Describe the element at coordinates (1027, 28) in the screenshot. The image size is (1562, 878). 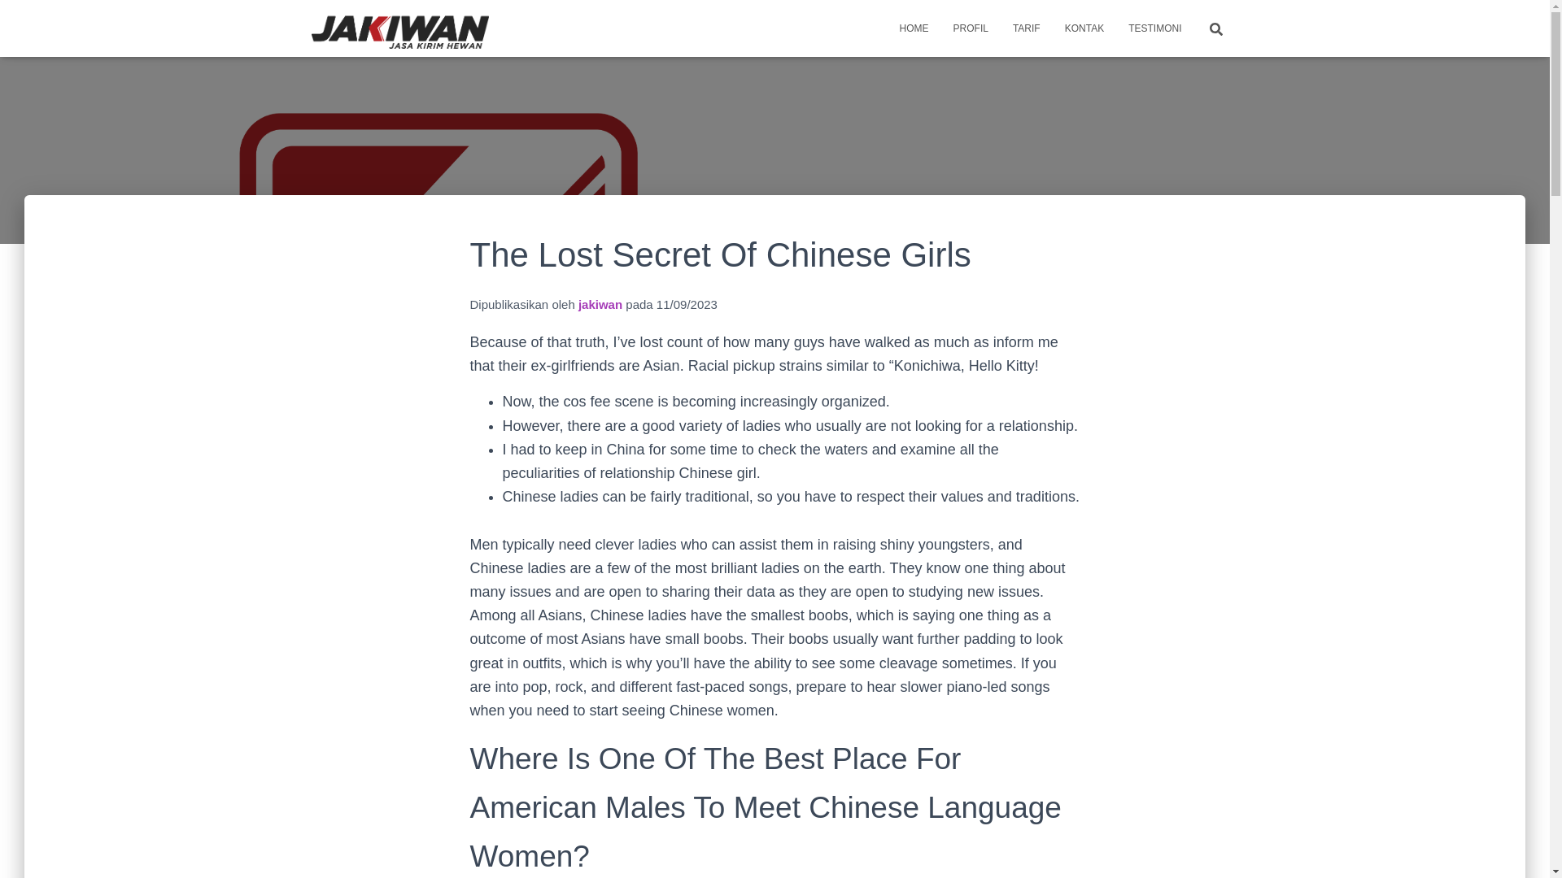
I see `TARIF` at that location.